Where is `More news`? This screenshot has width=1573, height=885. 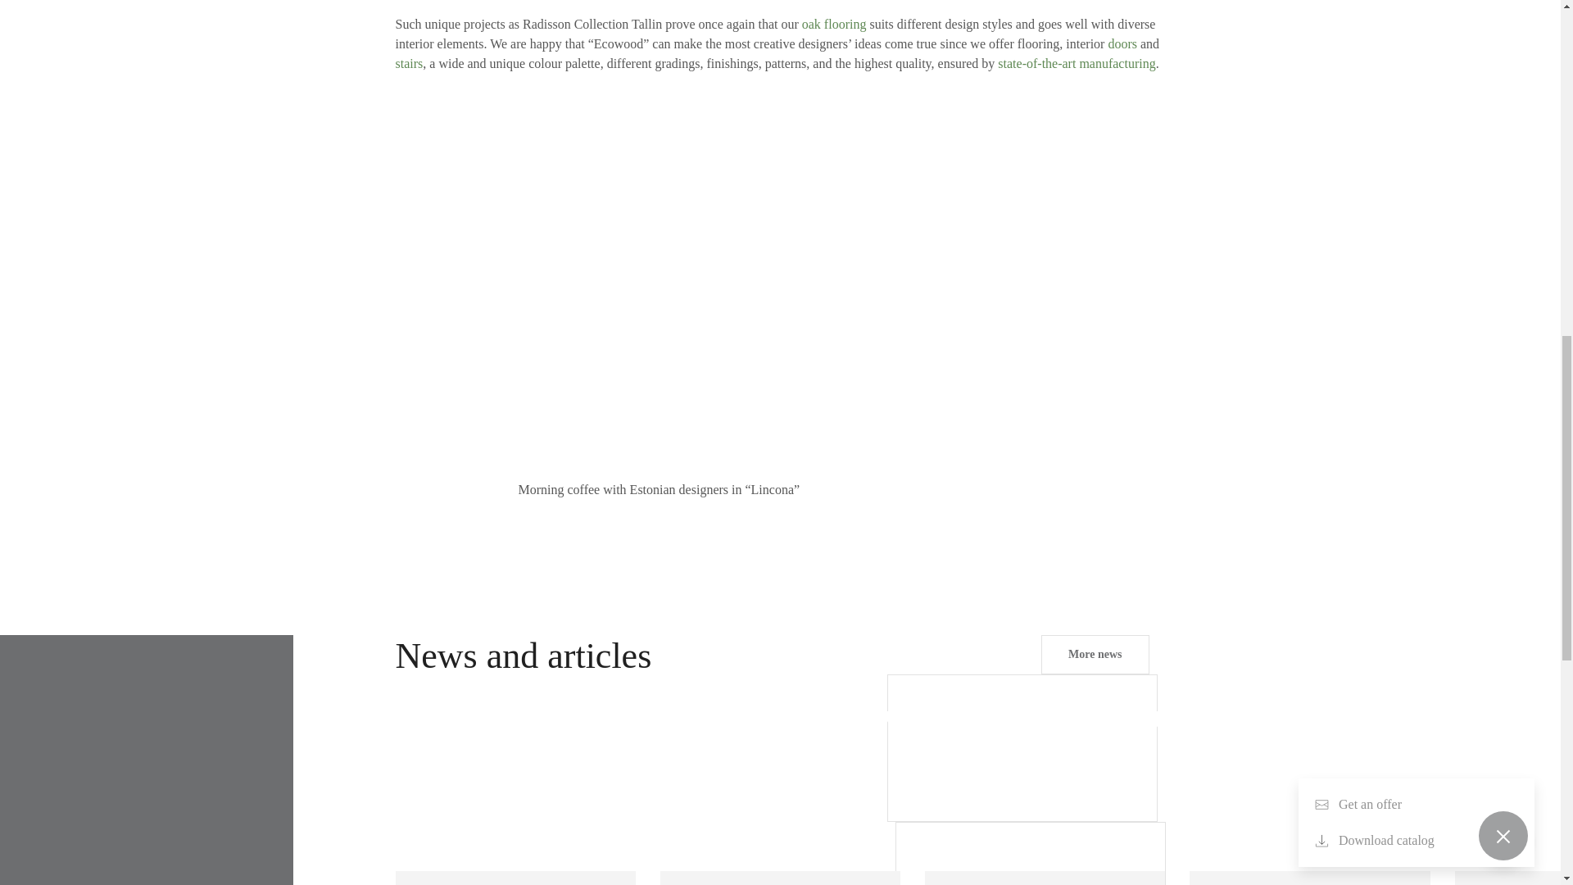
More news is located at coordinates (1095, 654).